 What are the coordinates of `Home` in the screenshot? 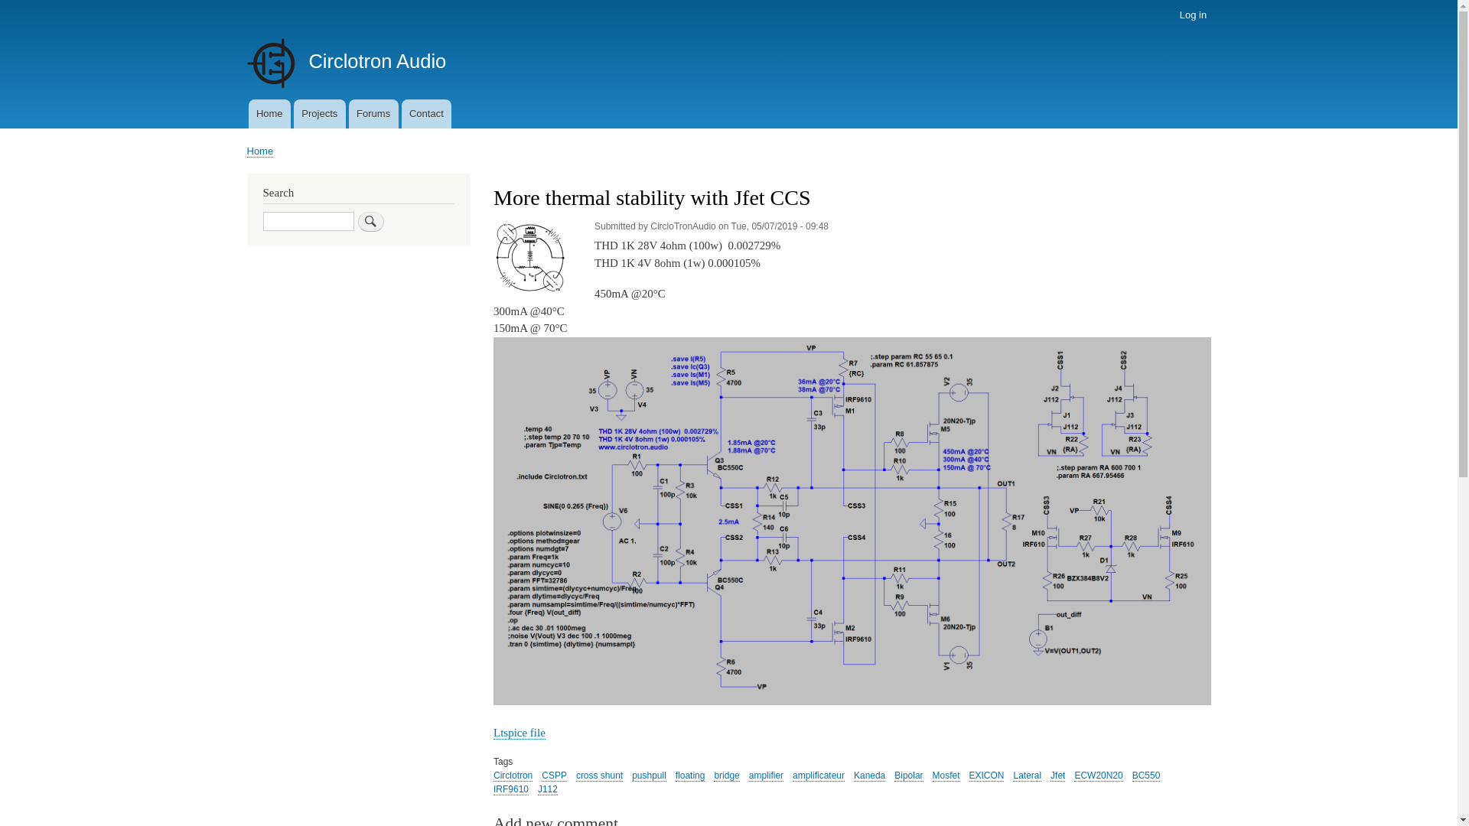 It's located at (260, 151).